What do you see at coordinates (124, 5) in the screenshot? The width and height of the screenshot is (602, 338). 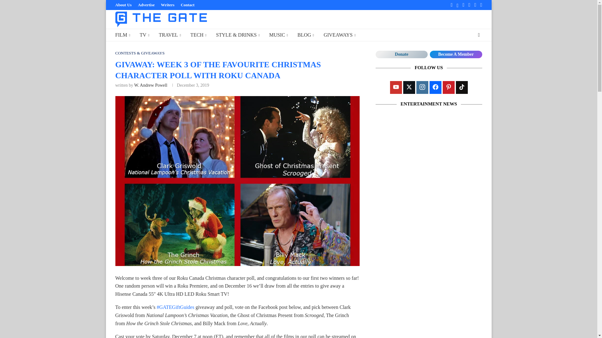 I see `About Us` at bounding box center [124, 5].